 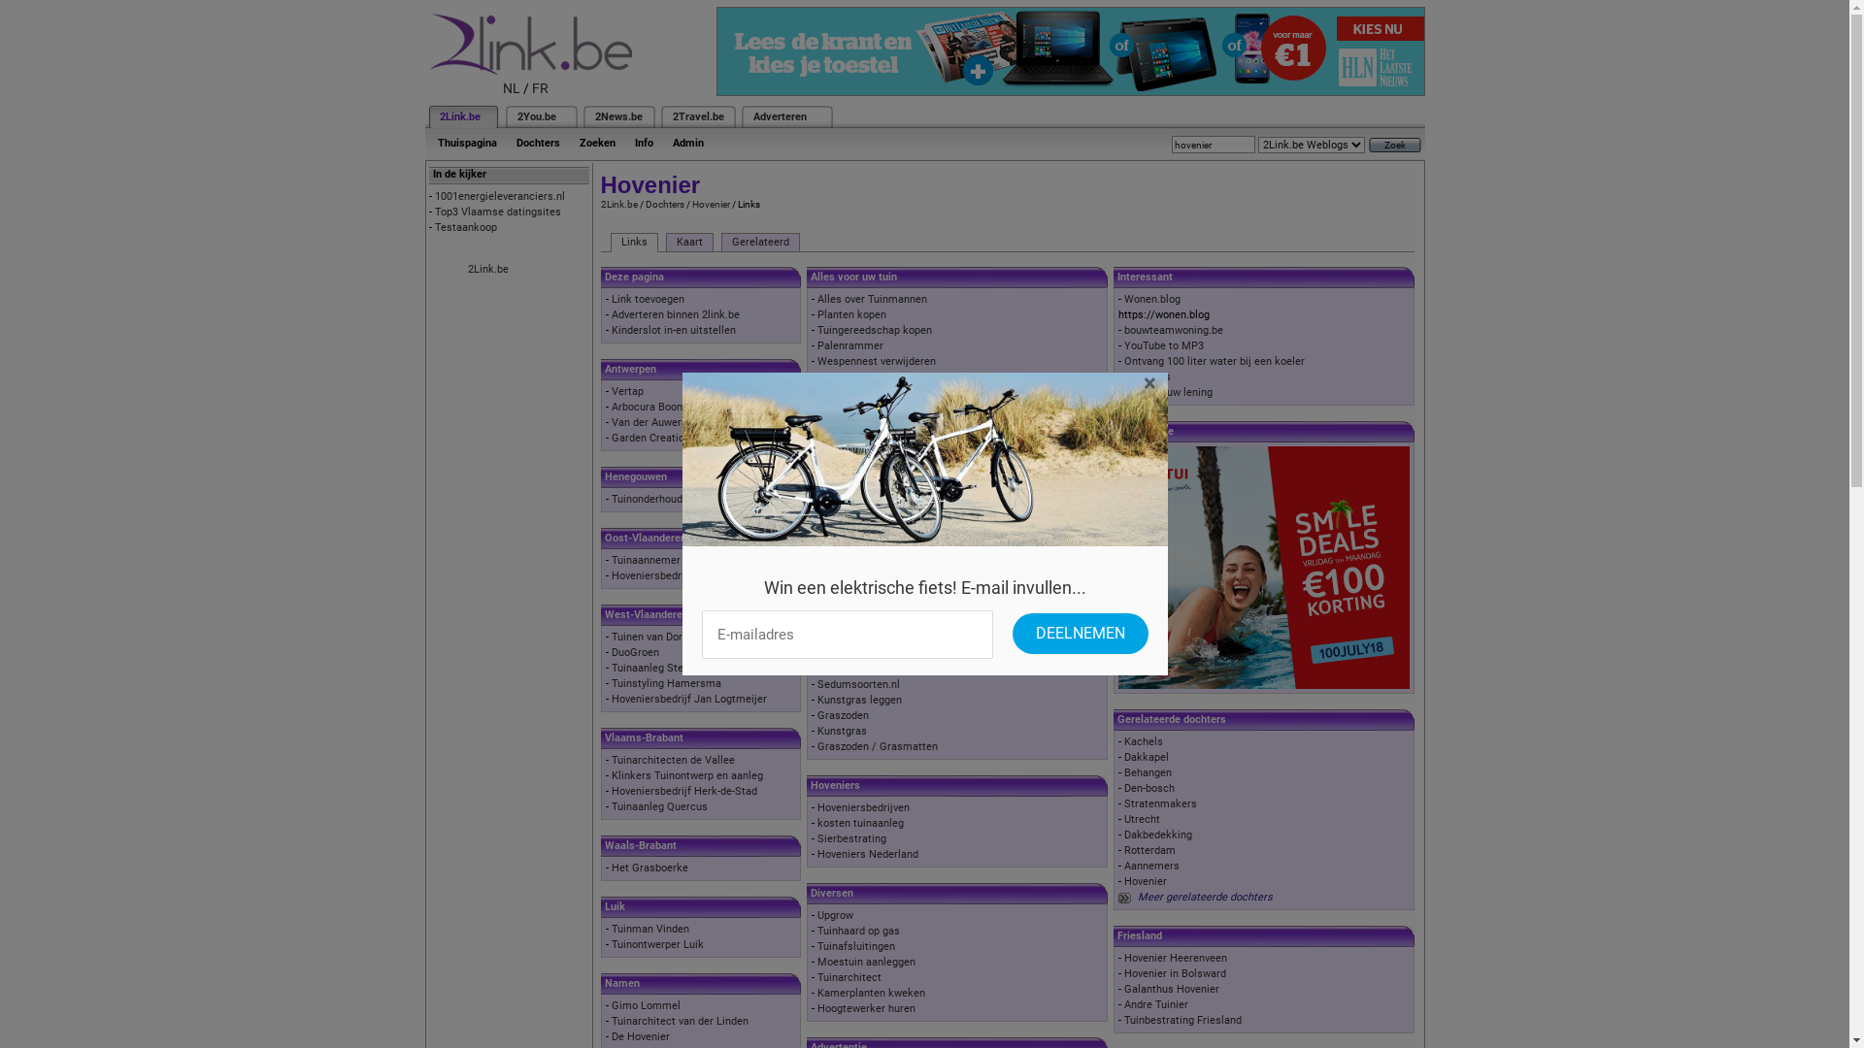 I want to click on Sedumsoorten.nl, so click(x=858, y=685).